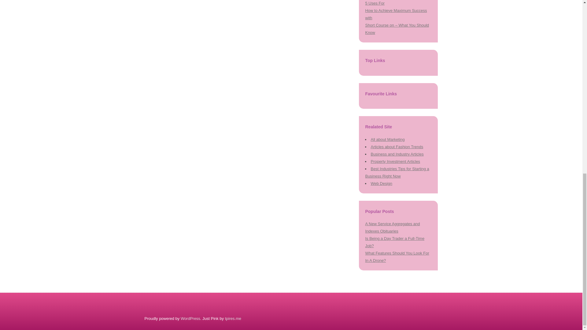  I want to click on Semantic Personal Publishing Platform, so click(190, 318).